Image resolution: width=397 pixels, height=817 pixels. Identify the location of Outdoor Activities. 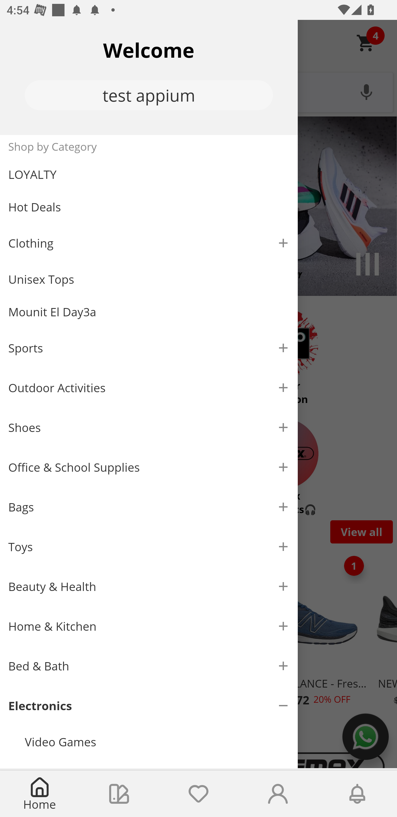
(149, 388).